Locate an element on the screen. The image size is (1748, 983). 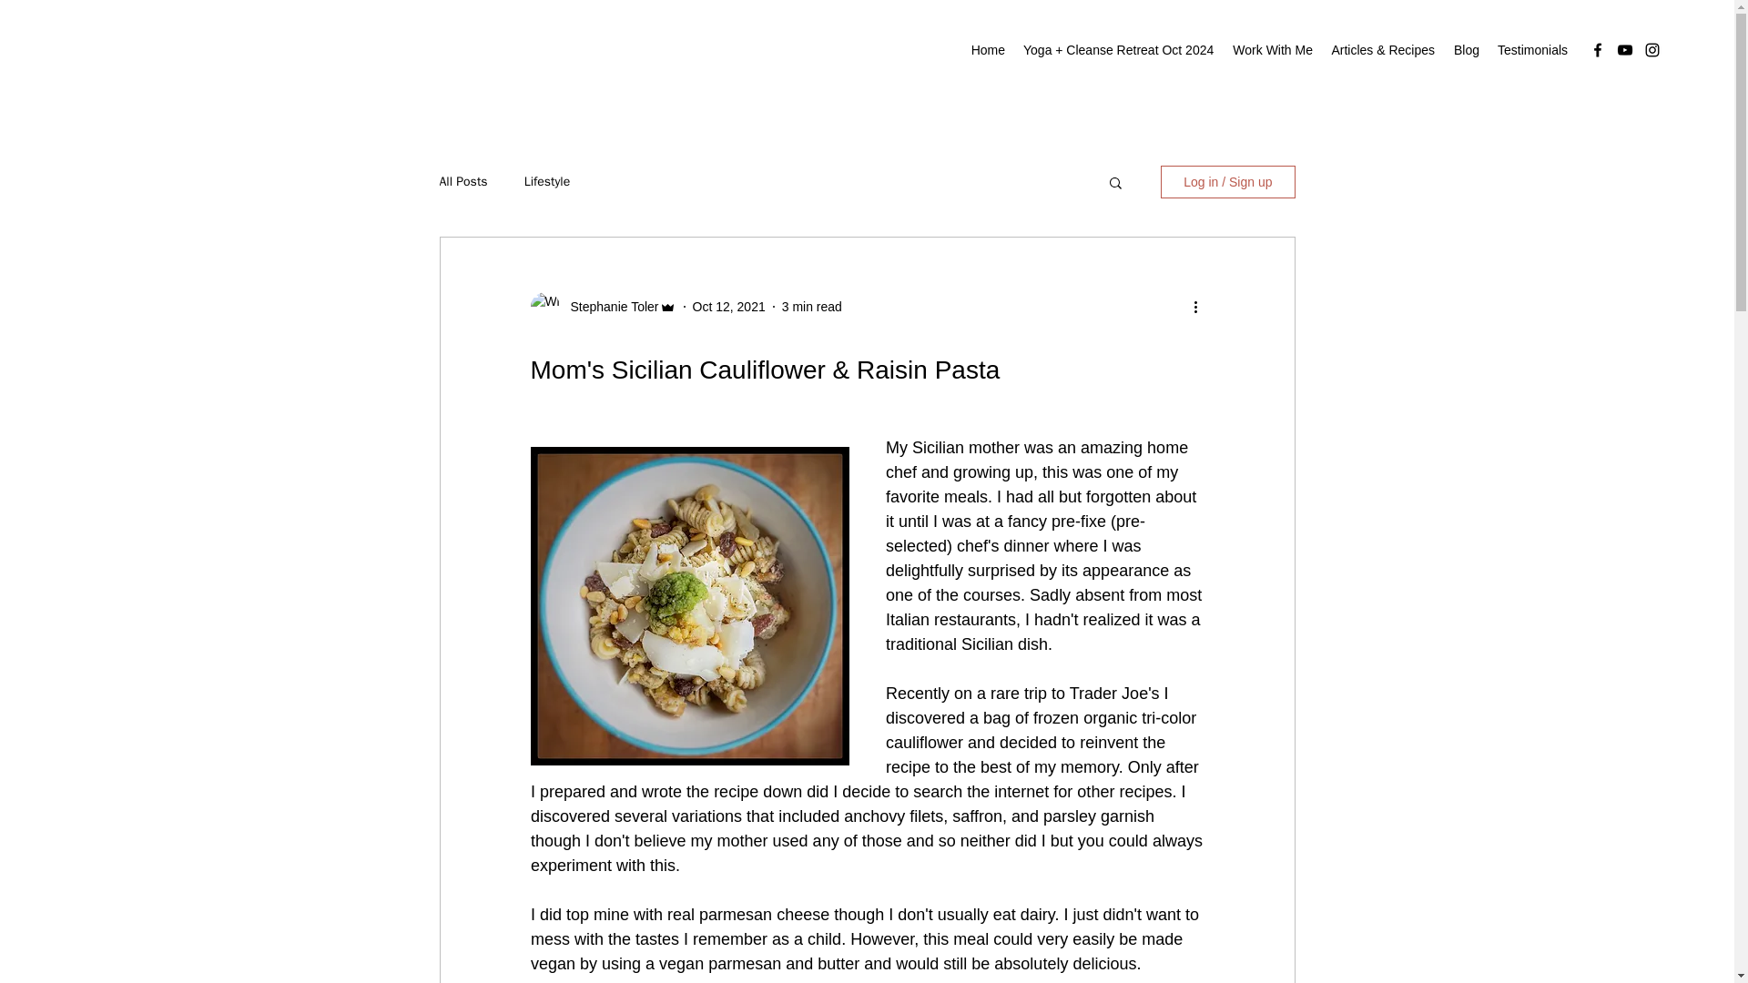
3 min read is located at coordinates (812, 306).